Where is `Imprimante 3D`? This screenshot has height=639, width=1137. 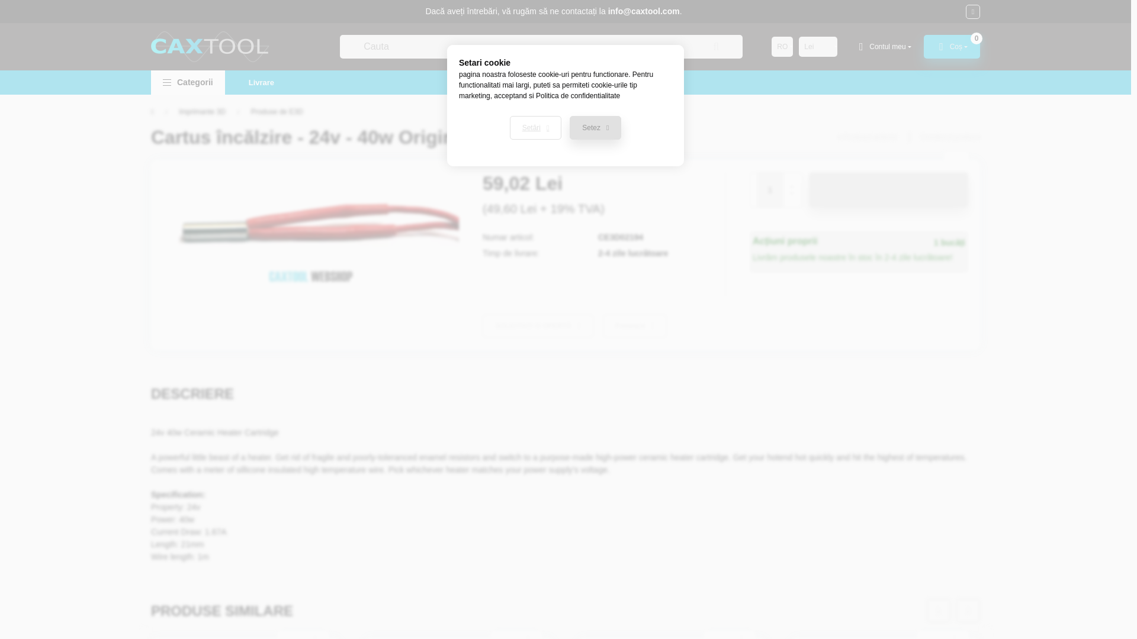 Imprimante 3D is located at coordinates (201, 111).